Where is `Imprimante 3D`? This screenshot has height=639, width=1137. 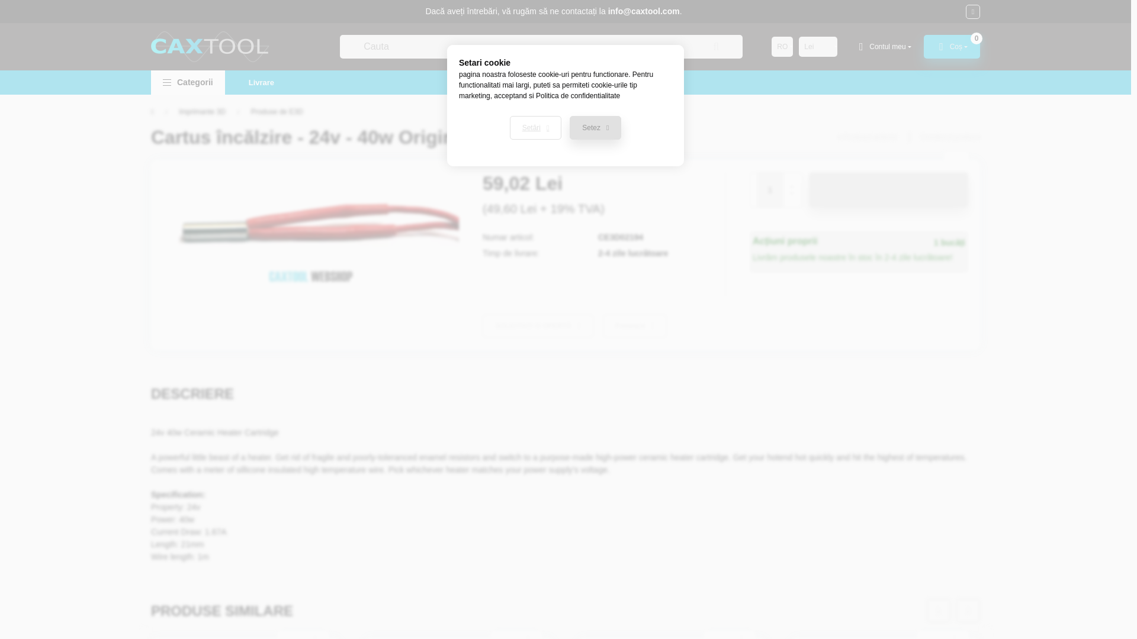 Imprimante 3D is located at coordinates (201, 111).